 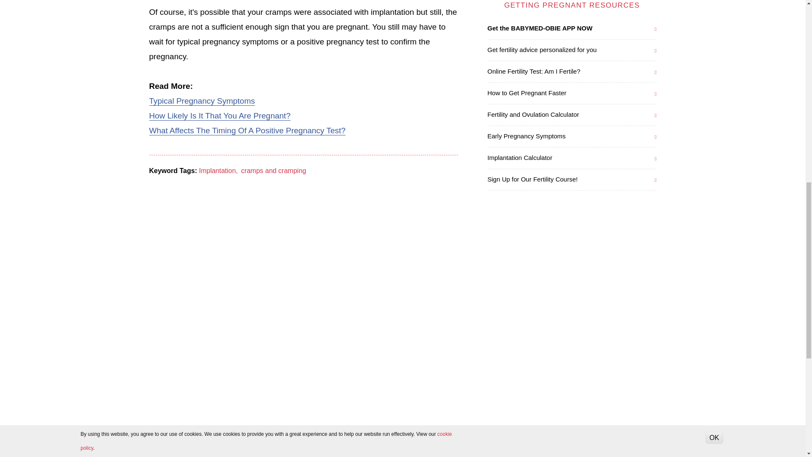 I want to click on What Affects The Timing Of A Positive Pregnancy Test?, so click(x=247, y=130).